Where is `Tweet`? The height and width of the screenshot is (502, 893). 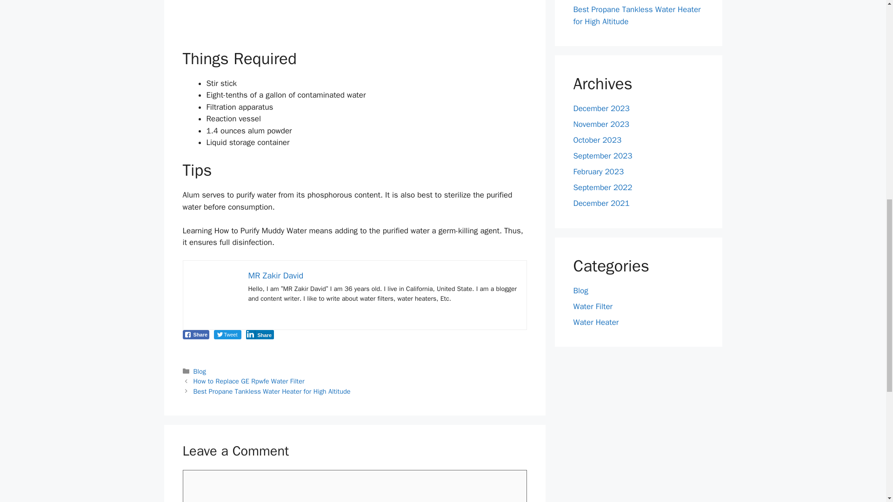 Tweet is located at coordinates (227, 335).